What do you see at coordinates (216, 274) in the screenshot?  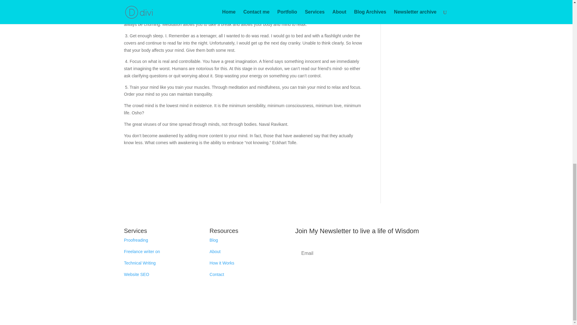 I see `Contact` at bounding box center [216, 274].